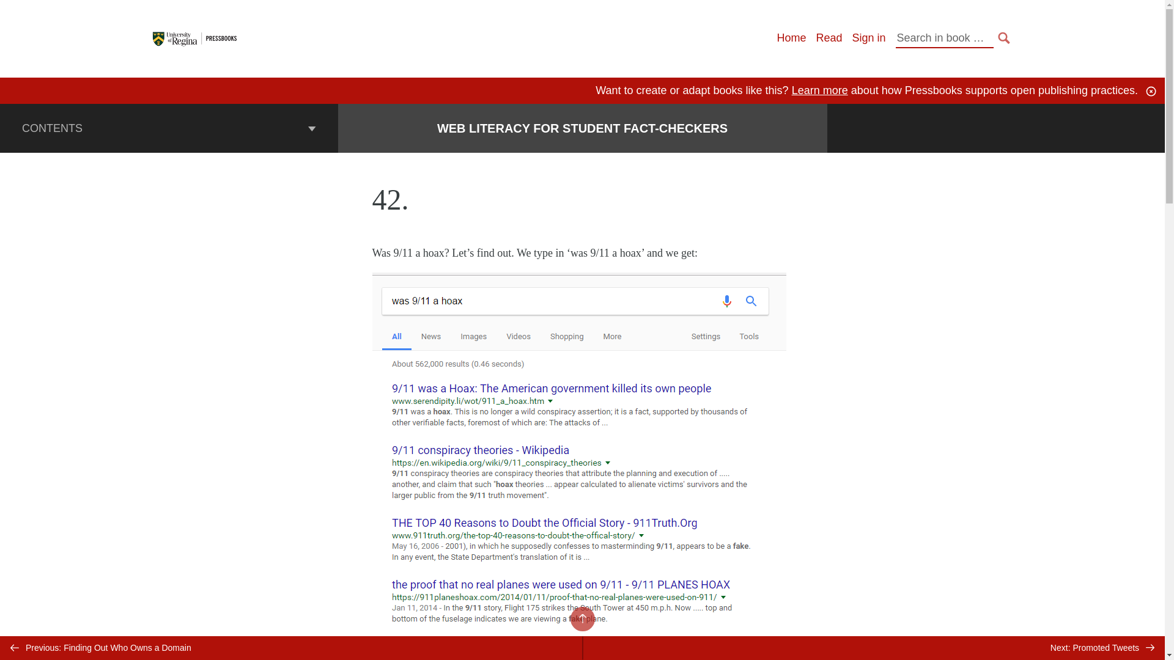  What do you see at coordinates (829, 38) in the screenshot?
I see `Read` at bounding box center [829, 38].